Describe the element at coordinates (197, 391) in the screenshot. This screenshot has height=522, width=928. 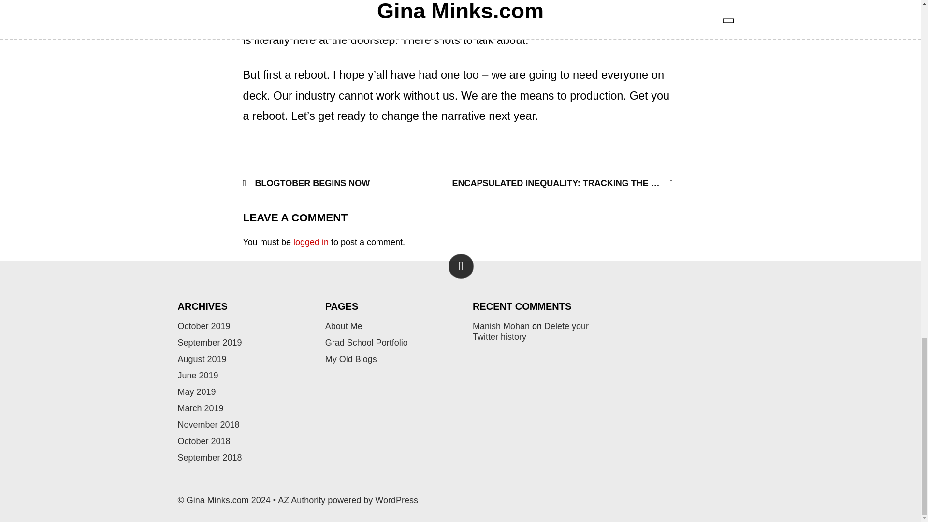
I see `May 2019` at that location.